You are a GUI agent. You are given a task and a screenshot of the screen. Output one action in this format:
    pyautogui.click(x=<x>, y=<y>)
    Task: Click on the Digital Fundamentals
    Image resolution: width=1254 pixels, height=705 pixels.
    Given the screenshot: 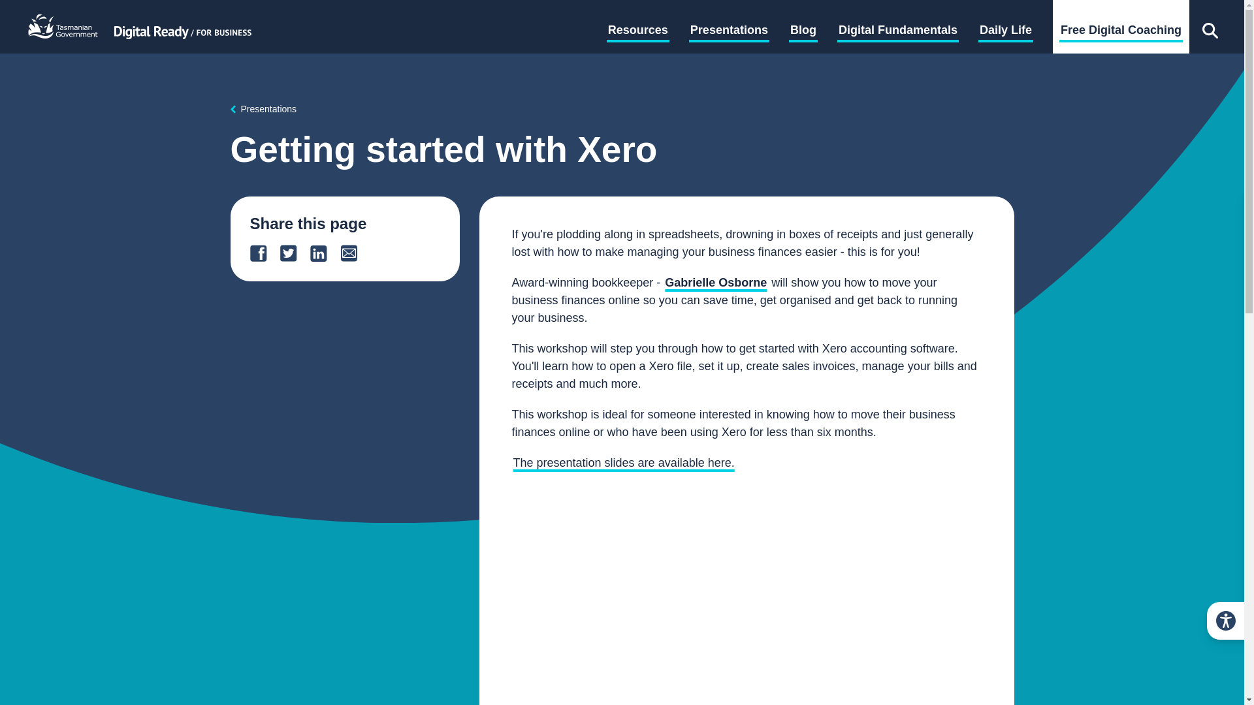 What is the action you would take?
    pyautogui.click(x=898, y=31)
    